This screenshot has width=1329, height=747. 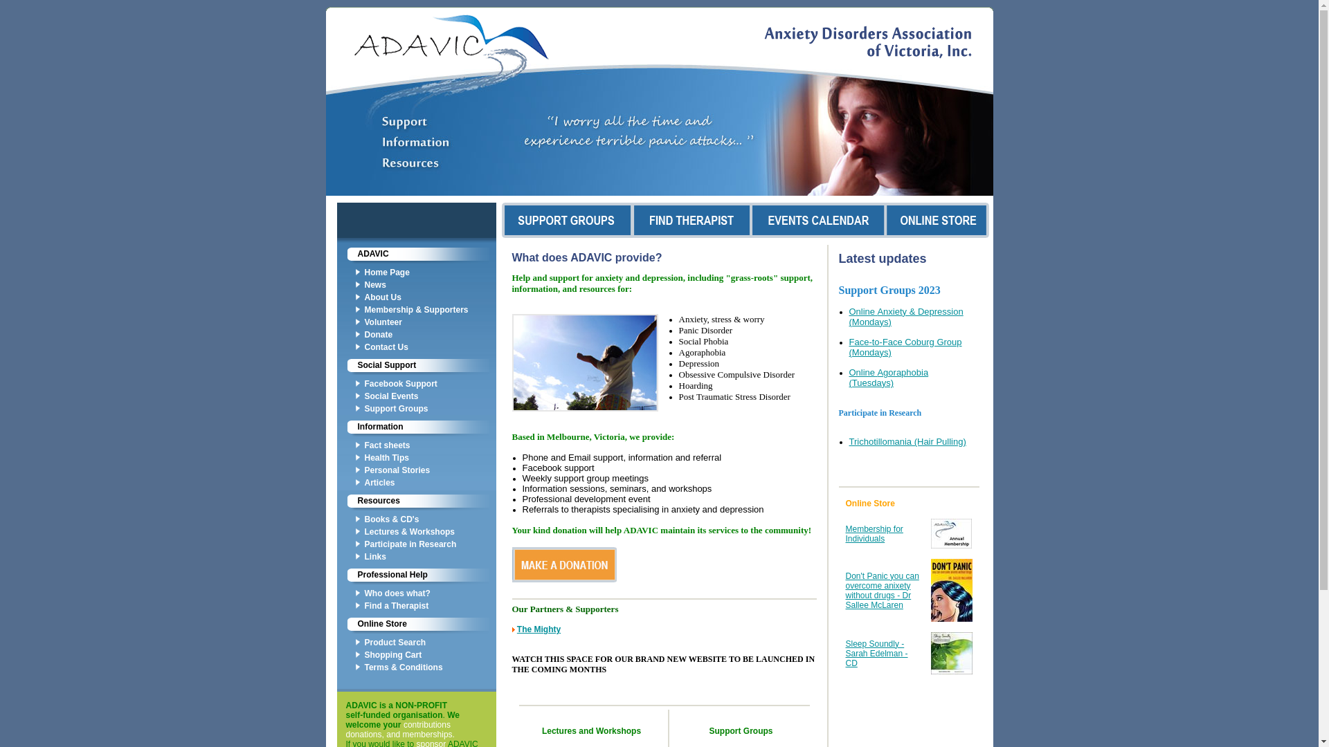 I want to click on memberships, so click(x=428, y=735).